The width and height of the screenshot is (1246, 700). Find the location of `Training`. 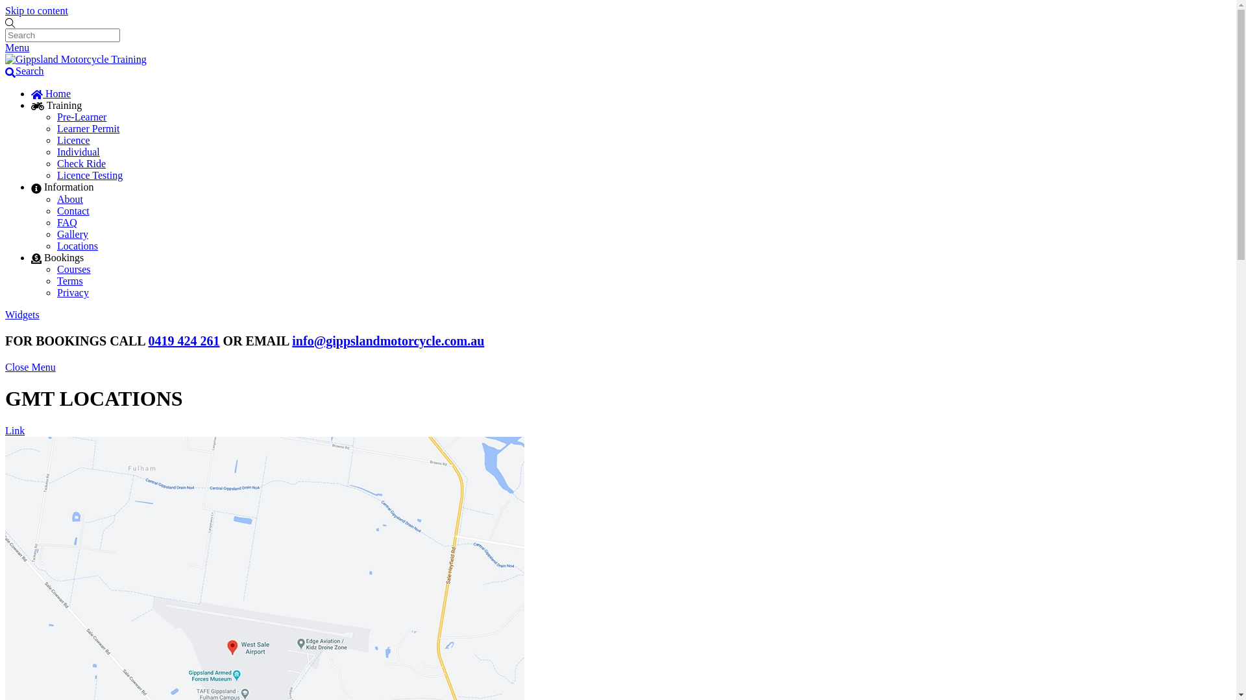

Training is located at coordinates (56, 105).